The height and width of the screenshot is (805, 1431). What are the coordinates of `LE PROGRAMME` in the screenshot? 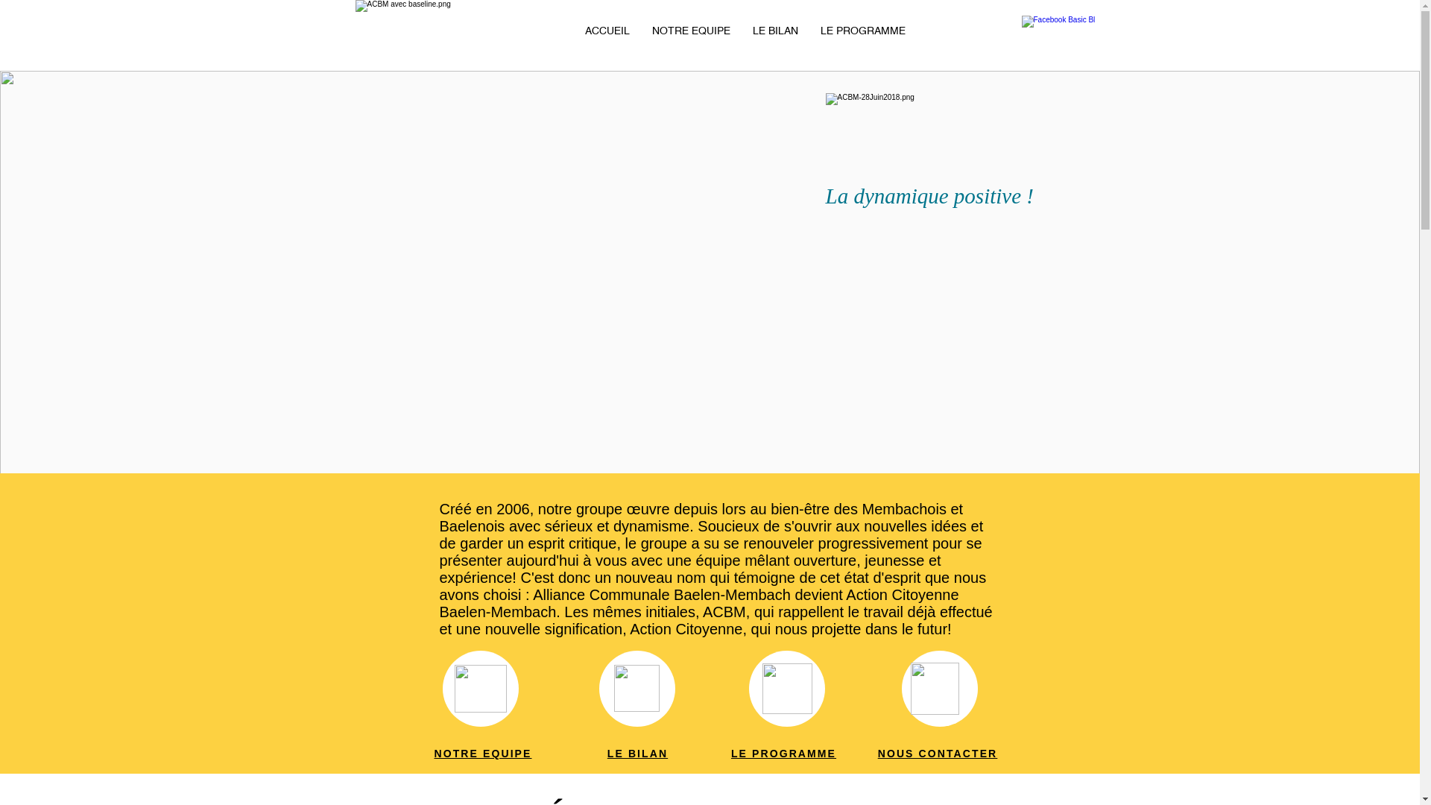 It's located at (784, 754).